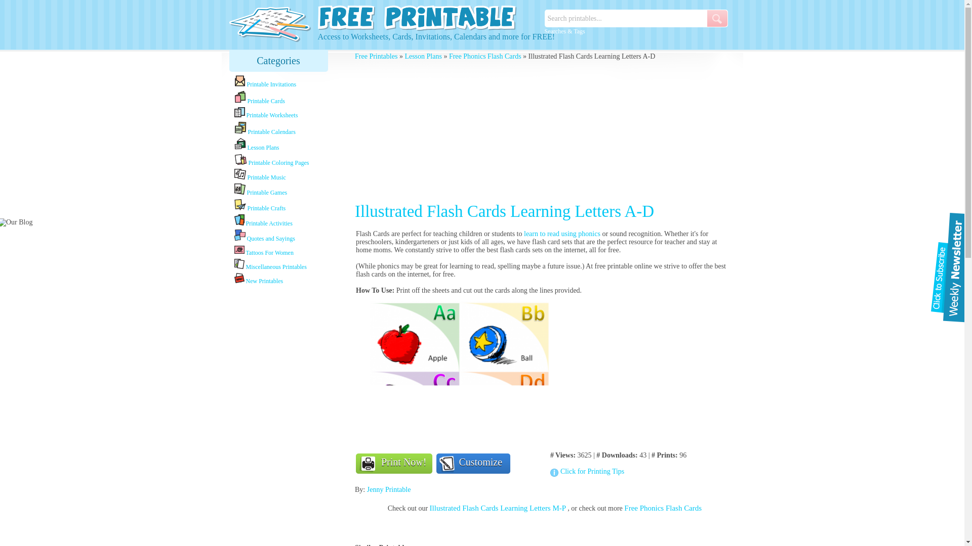  Describe the element at coordinates (283, 98) in the screenshot. I see `Printable Cards` at that location.